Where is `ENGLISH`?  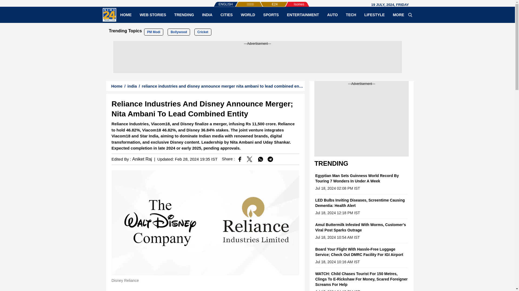 ENGLISH is located at coordinates (215, 2).